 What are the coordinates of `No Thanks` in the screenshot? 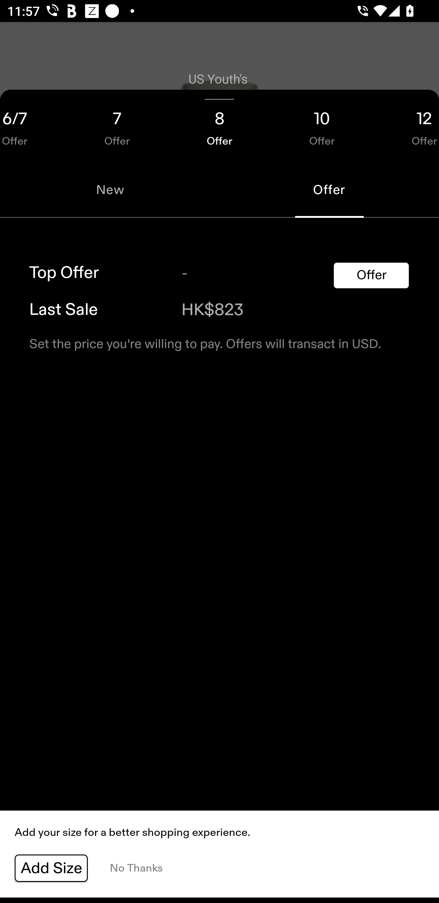 It's located at (136, 868).